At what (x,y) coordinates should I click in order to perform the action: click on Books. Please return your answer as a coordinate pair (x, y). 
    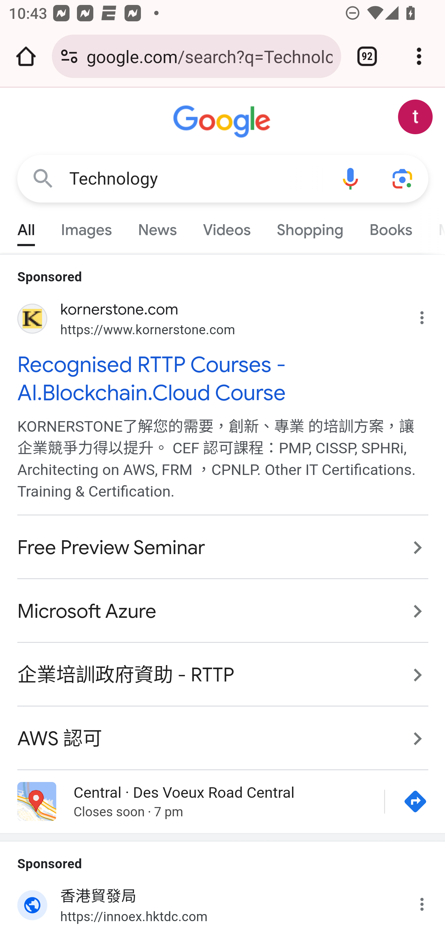
    Looking at the image, I should click on (391, 227).